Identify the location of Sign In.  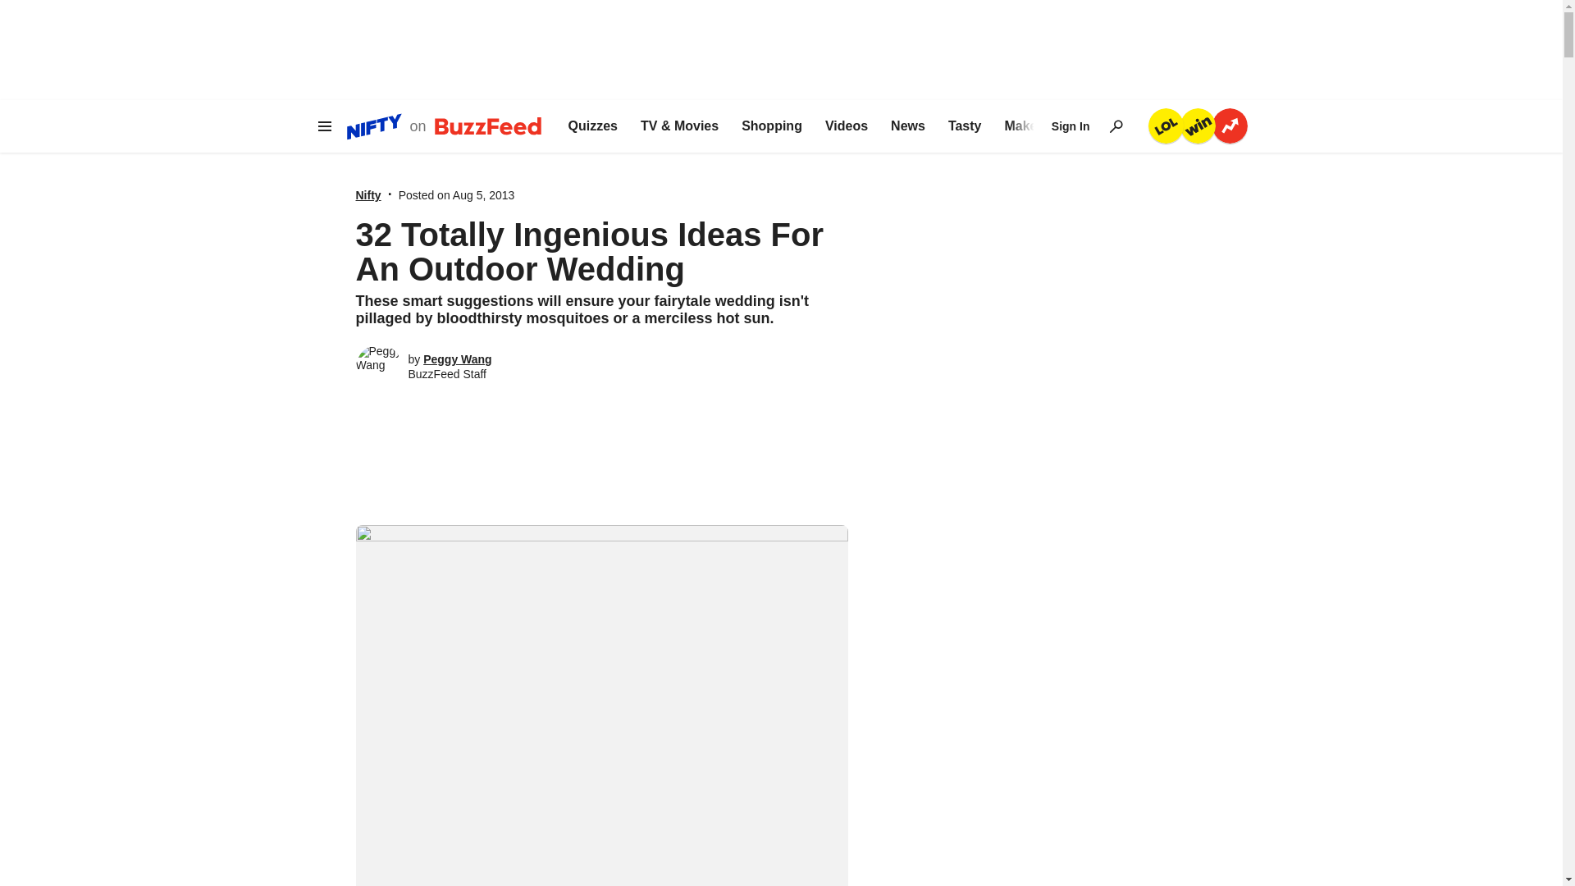
(1071, 126).